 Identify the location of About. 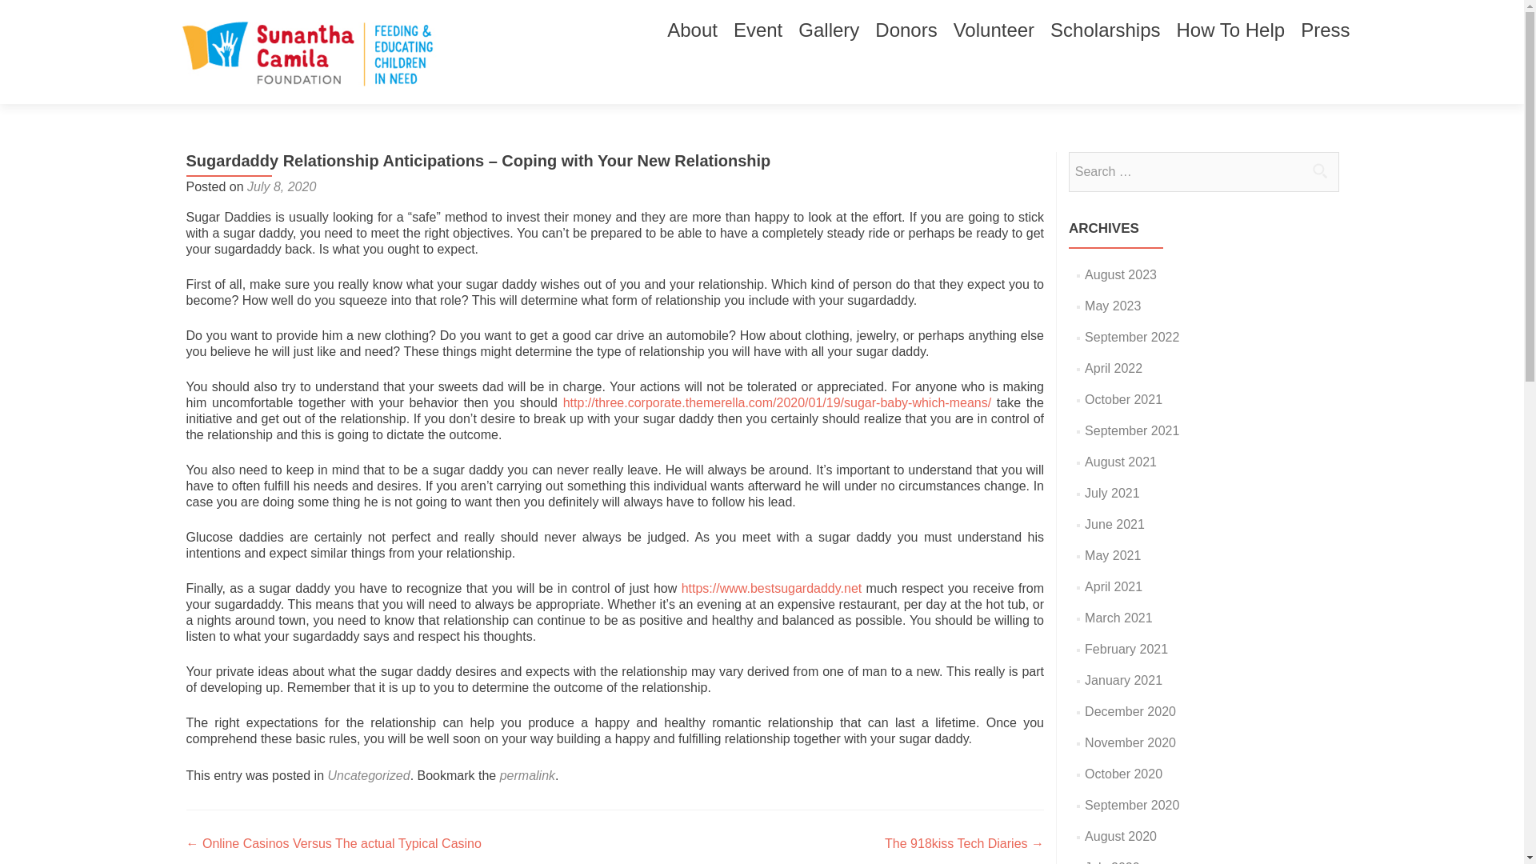
(691, 30).